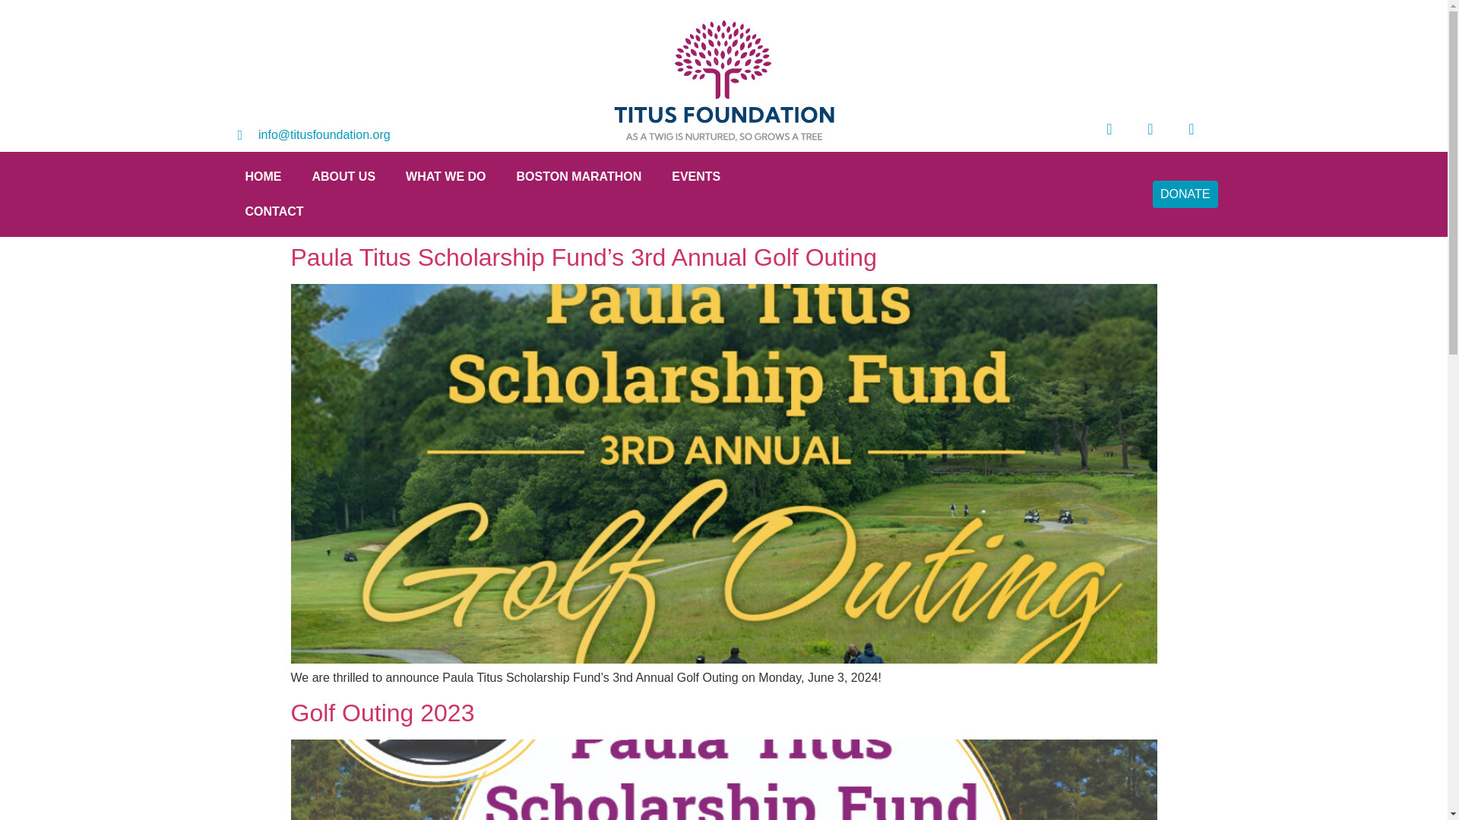 This screenshot has width=1459, height=820. Describe the element at coordinates (1184, 194) in the screenshot. I see `DONATE` at that location.